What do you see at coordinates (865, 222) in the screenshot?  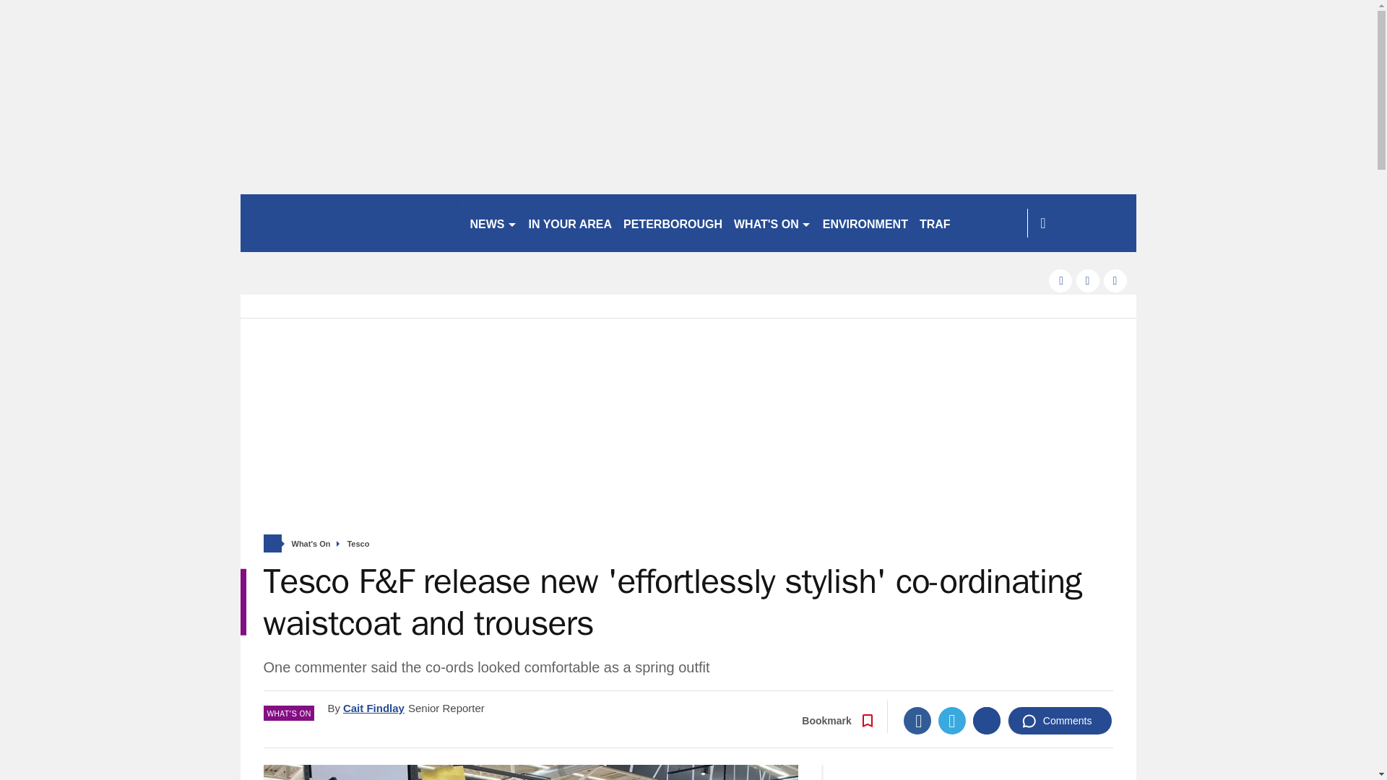 I see `ENVIRONMENT` at bounding box center [865, 222].